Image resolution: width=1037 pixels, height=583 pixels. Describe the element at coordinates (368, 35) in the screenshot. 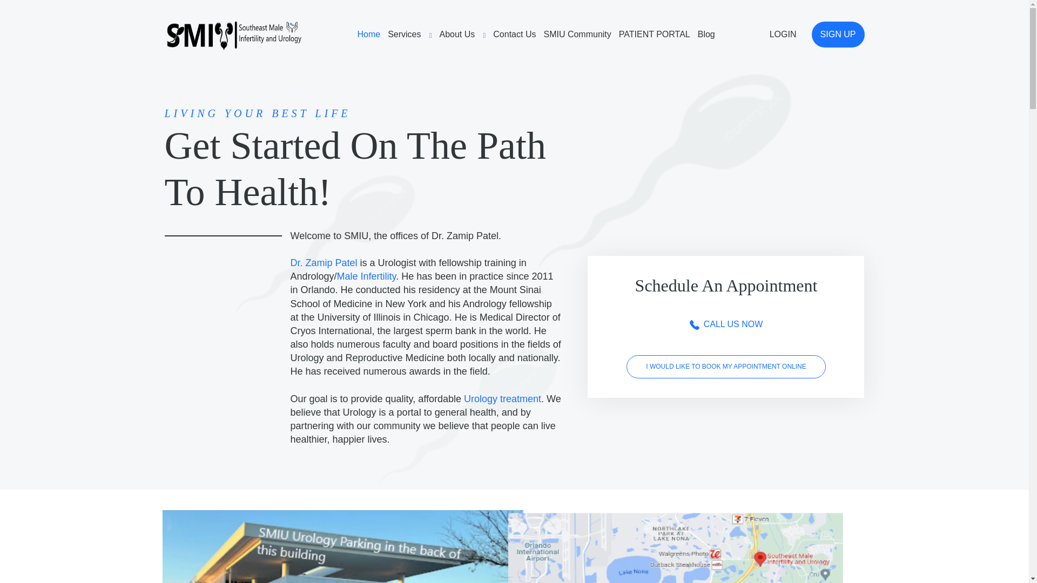

I see `Home` at that location.